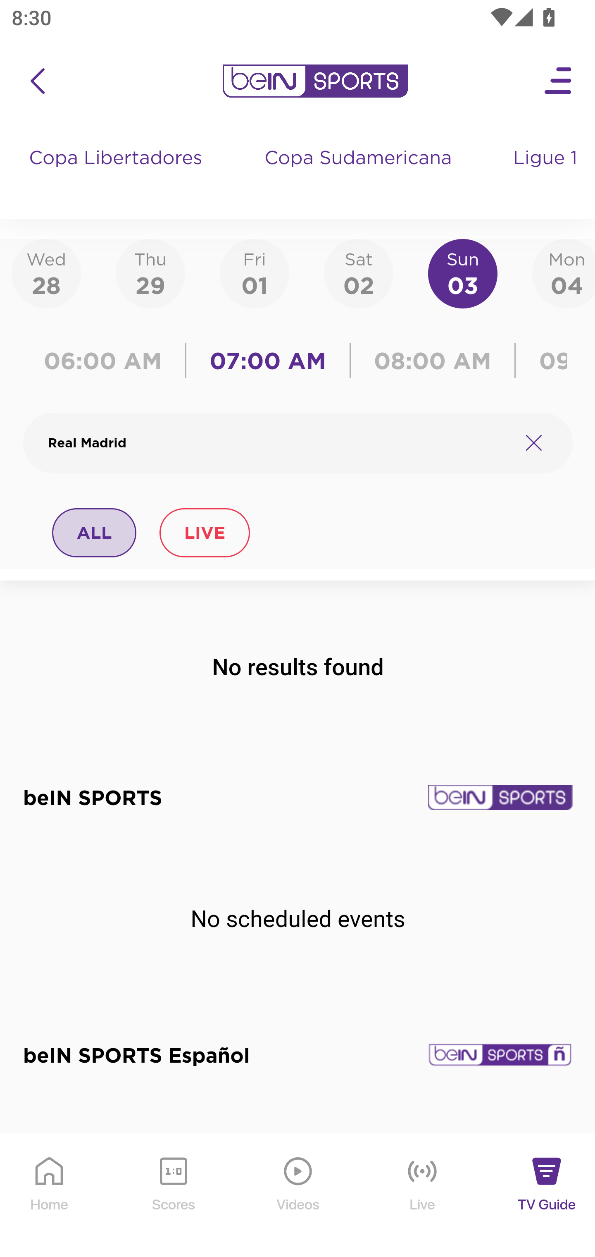  What do you see at coordinates (547, 1196) in the screenshot?
I see `TV Guide TV Guide Icon TV Guide` at bounding box center [547, 1196].